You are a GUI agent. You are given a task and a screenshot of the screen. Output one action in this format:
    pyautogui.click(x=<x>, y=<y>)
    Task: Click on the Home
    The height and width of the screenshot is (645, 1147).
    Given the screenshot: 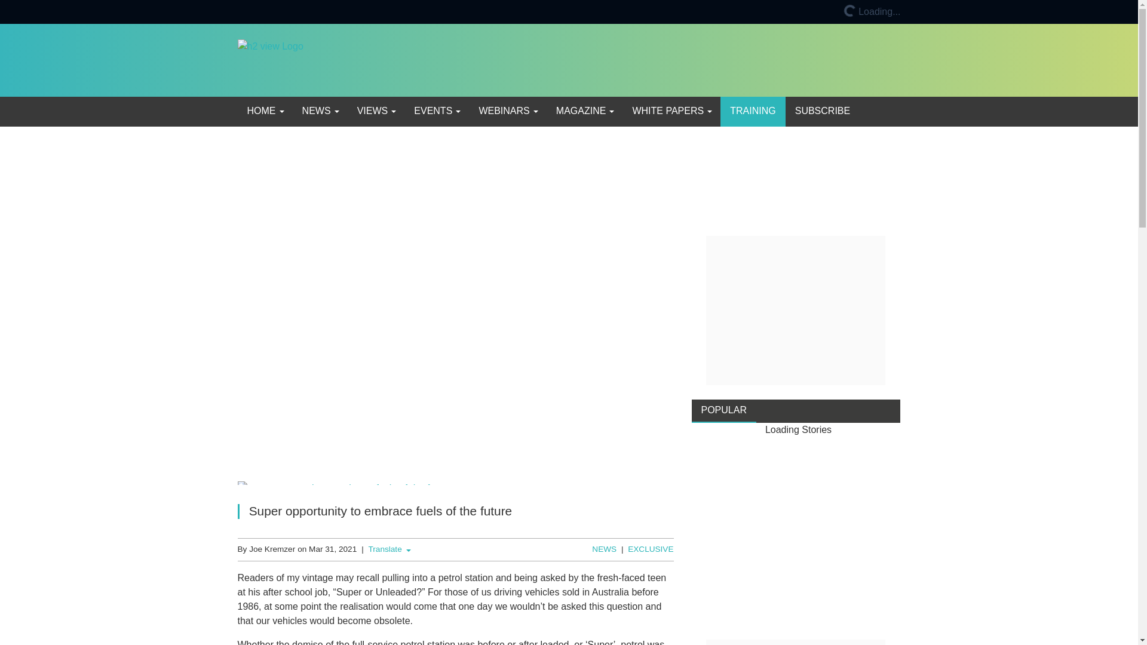 What is the action you would take?
    pyautogui.click(x=265, y=111)
    